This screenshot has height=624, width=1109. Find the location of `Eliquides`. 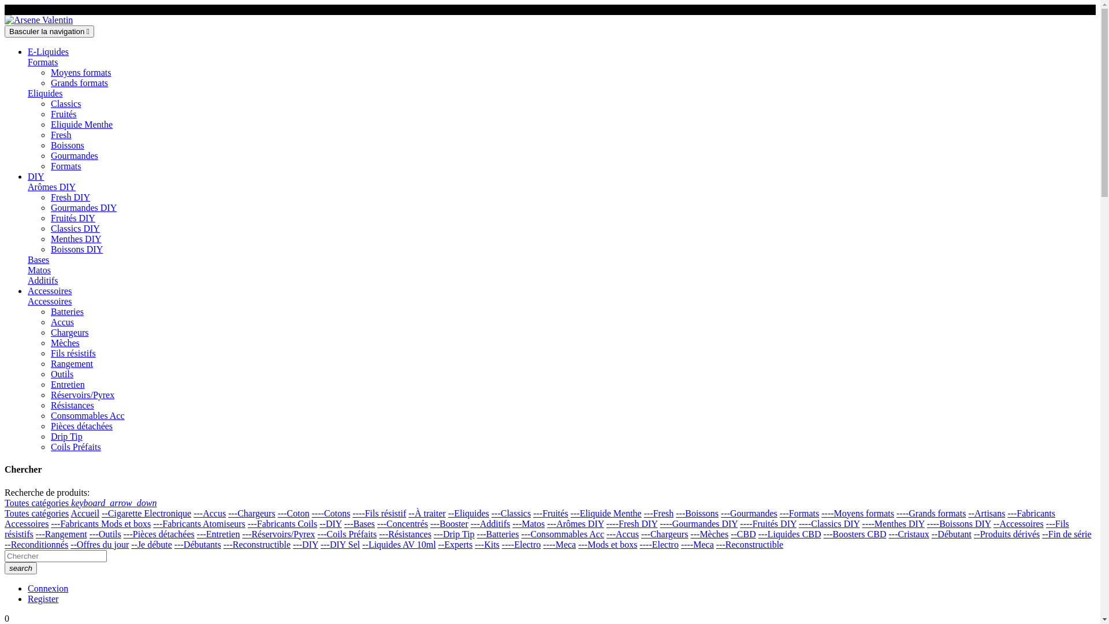

Eliquides is located at coordinates (45, 94).